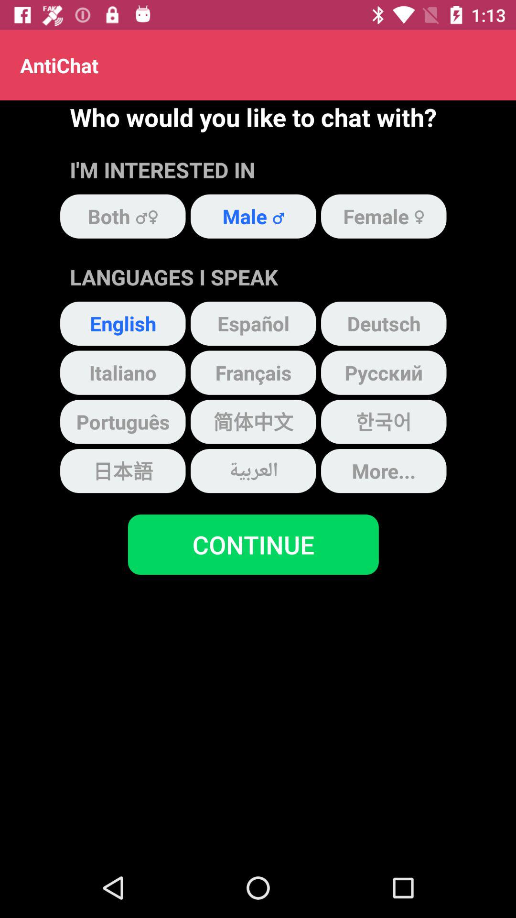 This screenshot has width=516, height=918. Describe the element at coordinates (123, 372) in the screenshot. I see `open the item below english` at that location.